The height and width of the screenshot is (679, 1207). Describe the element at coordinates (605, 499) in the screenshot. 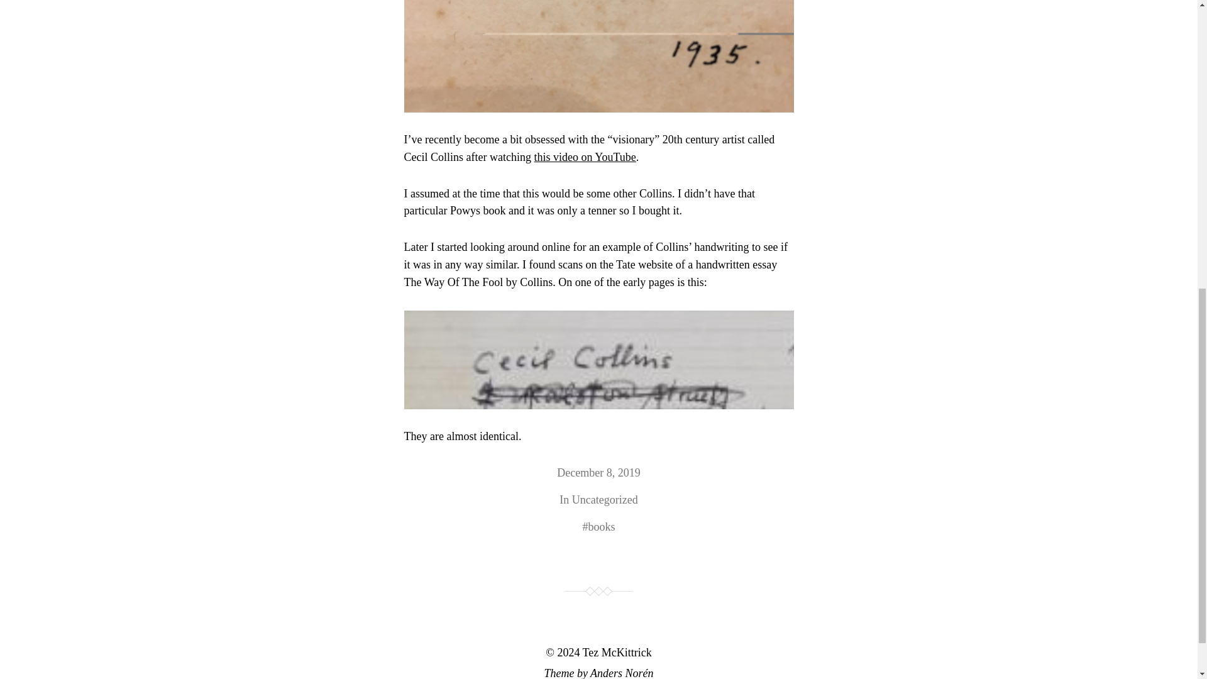

I see `Uncategorized` at that location.